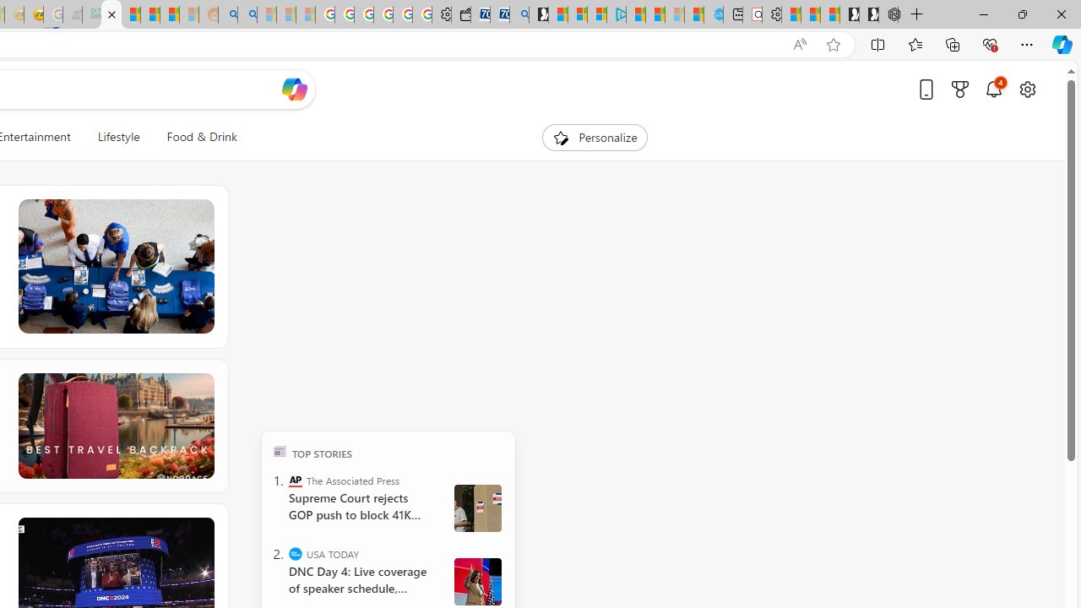 Image resolution: width=1081 pixels, height=608 pixels. I want to click on USA TODAY, so click(296, 554).